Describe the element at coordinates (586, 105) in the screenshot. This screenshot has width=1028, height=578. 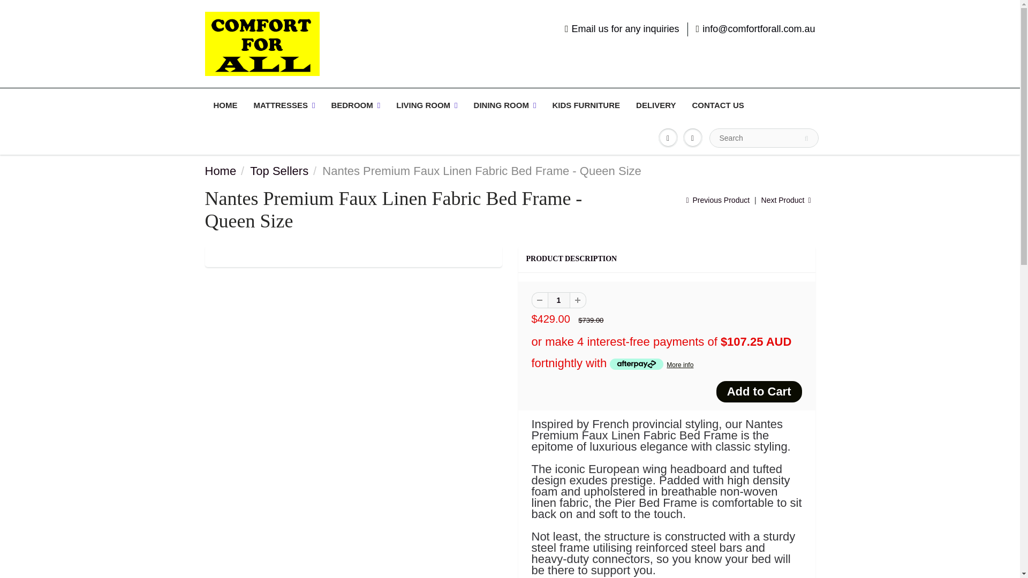
I see `KIDS FURNITURE` at that location.